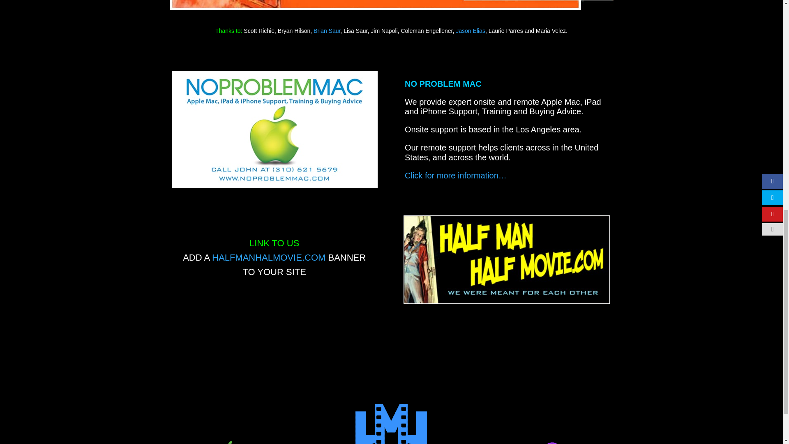 This screenshot has width=789, height=444. What do you see at coordinates (506, 259) in the screenshot?
I see `Caller-500` at bounding box center [506, 259].